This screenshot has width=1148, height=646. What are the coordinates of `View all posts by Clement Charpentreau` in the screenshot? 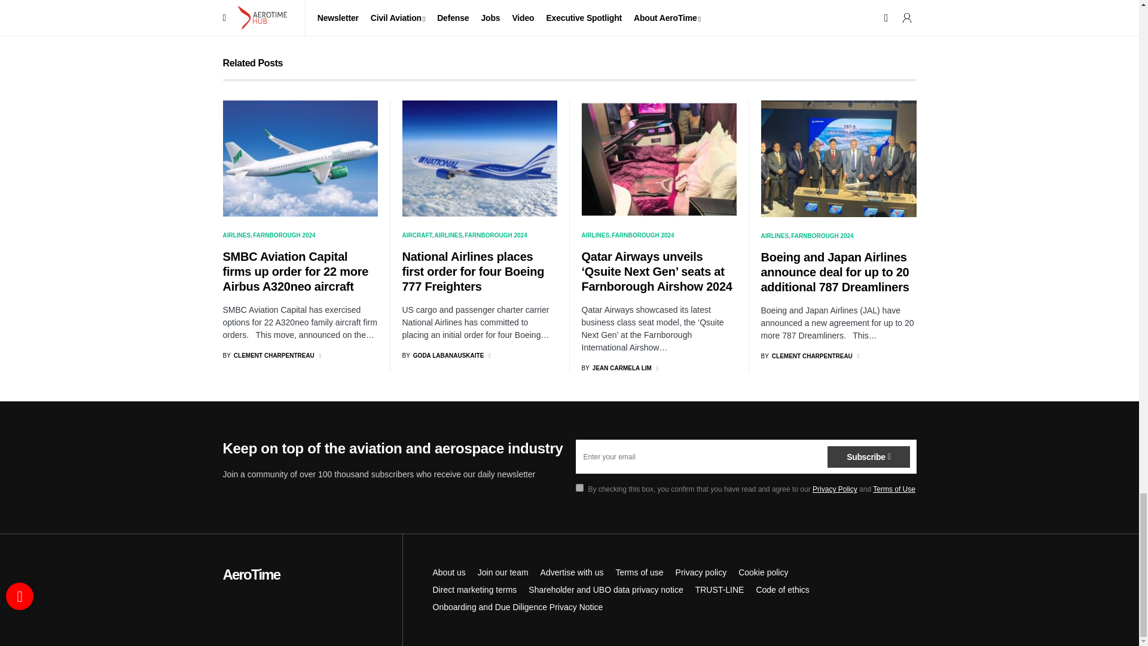 It's located at (806, 355).